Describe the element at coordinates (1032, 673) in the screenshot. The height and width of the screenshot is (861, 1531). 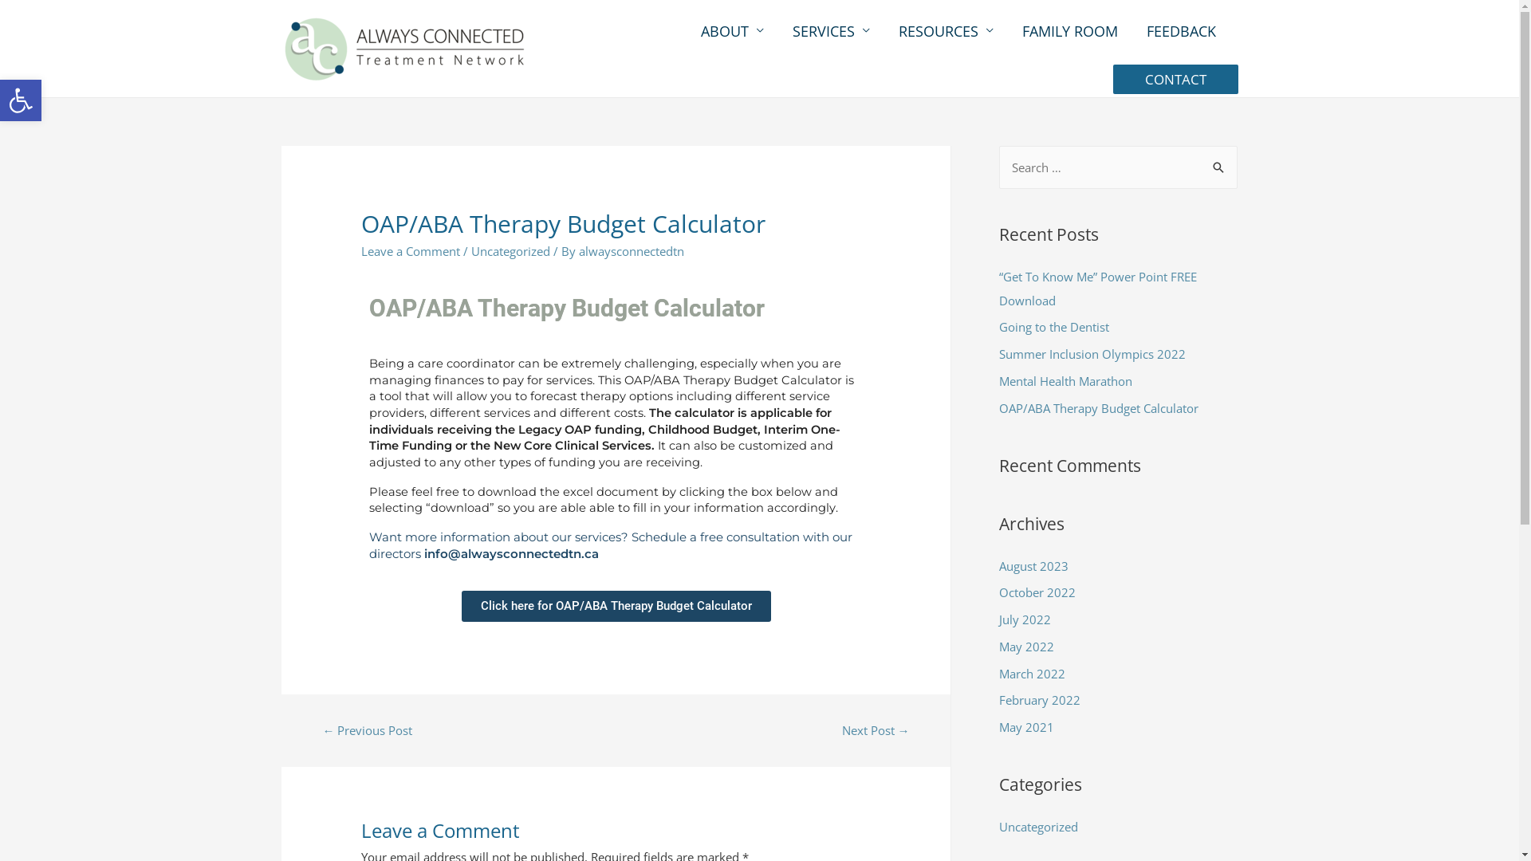
I see `March 2022` at that location.